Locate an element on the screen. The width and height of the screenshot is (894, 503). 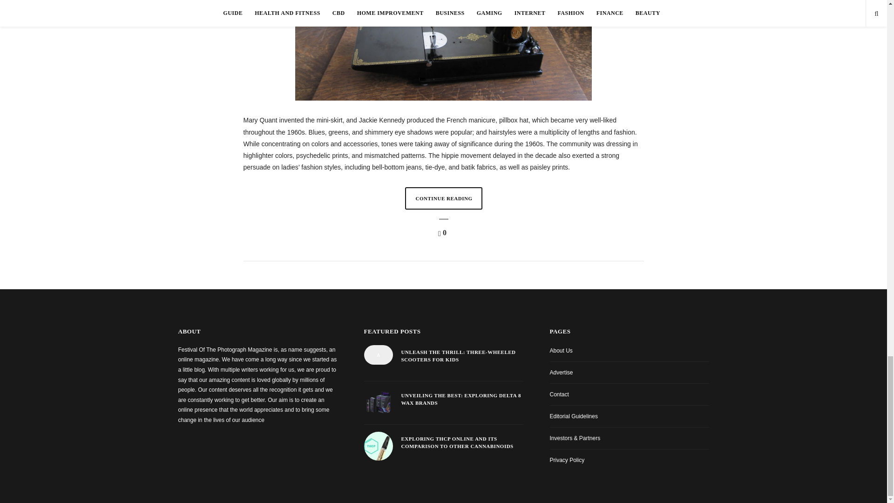
 0 is located at coordinates (443, 233).